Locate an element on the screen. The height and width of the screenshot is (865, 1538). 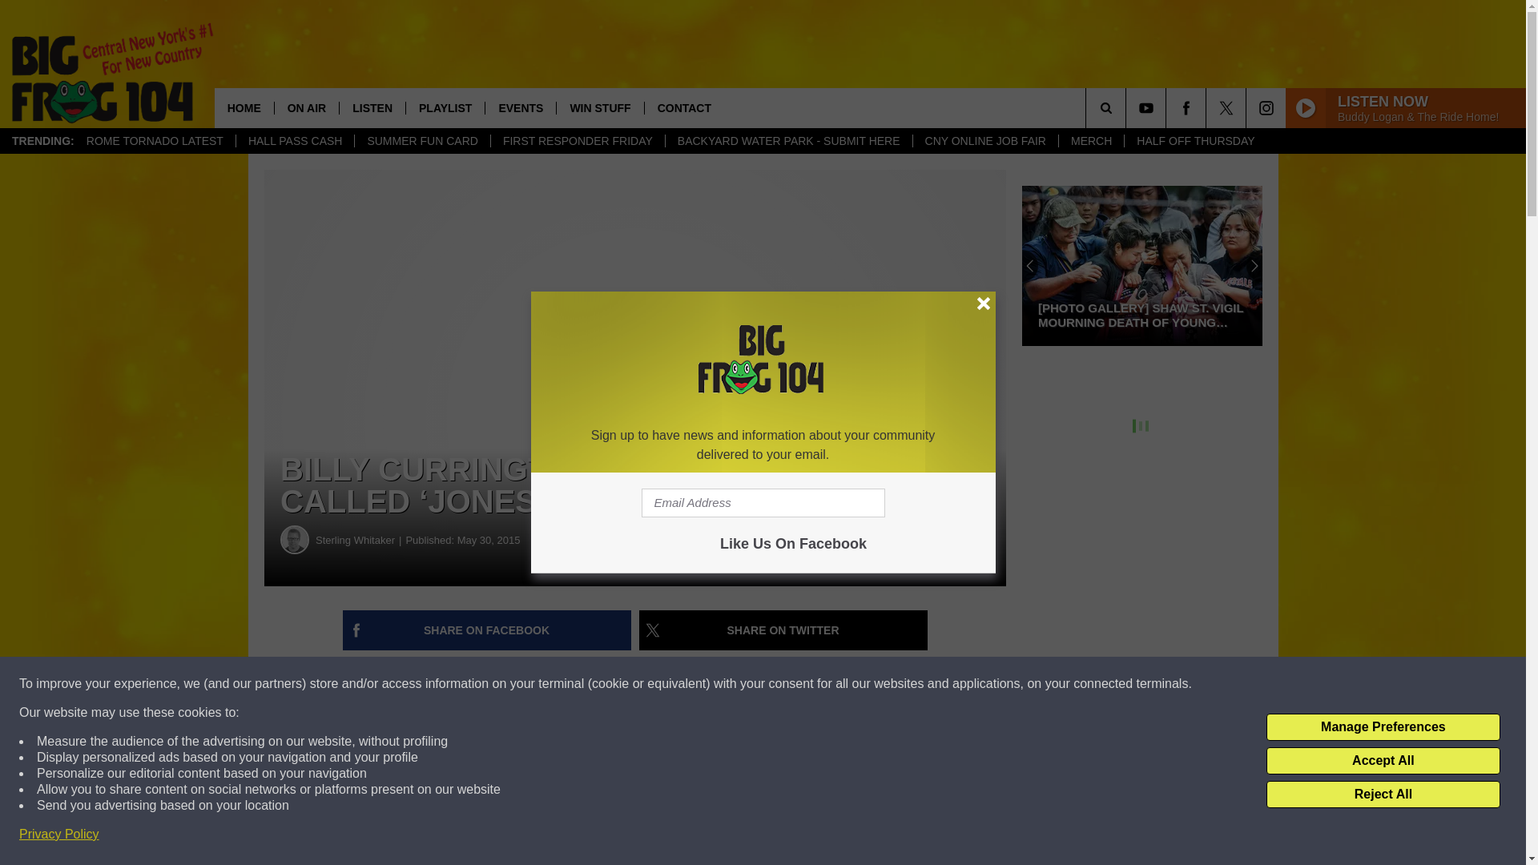
WIN STUFF is located at coordinates (599, 107).